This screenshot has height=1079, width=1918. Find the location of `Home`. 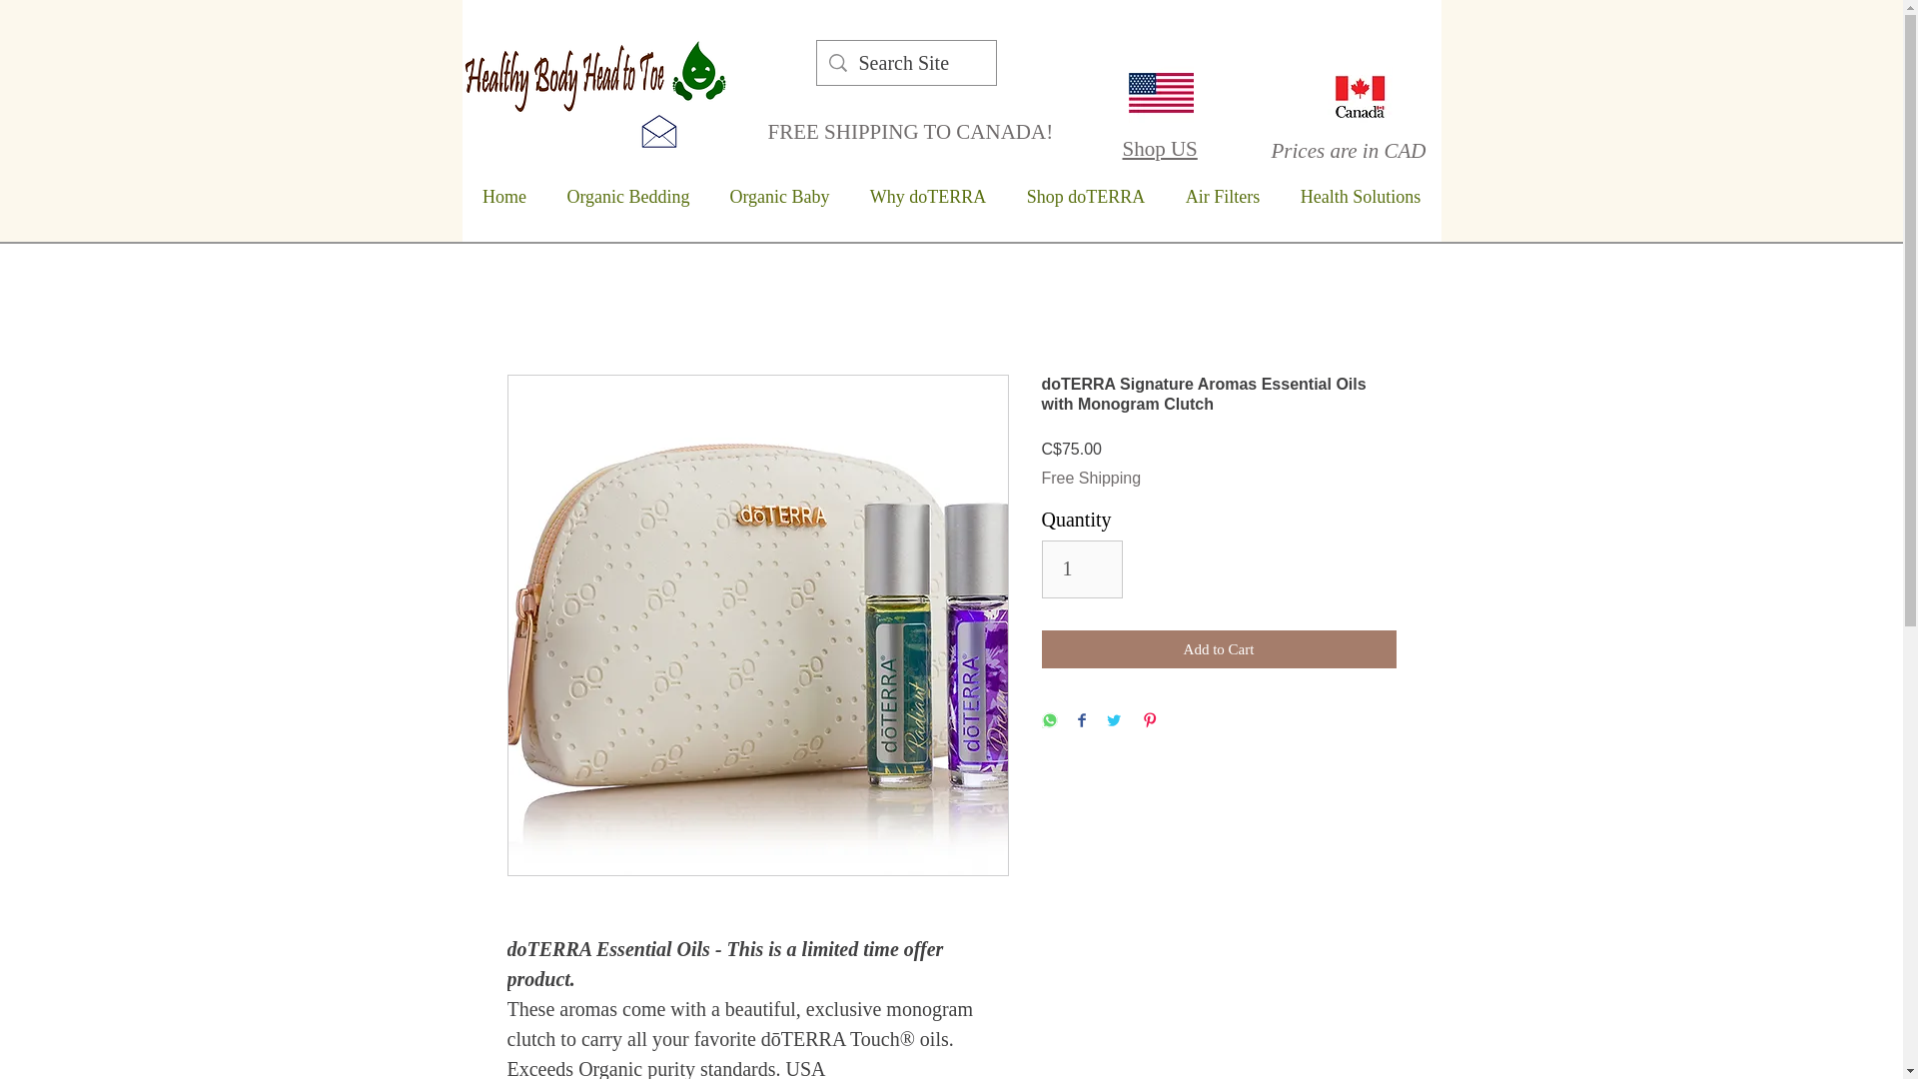

Home is located at coordinates (503, 196).